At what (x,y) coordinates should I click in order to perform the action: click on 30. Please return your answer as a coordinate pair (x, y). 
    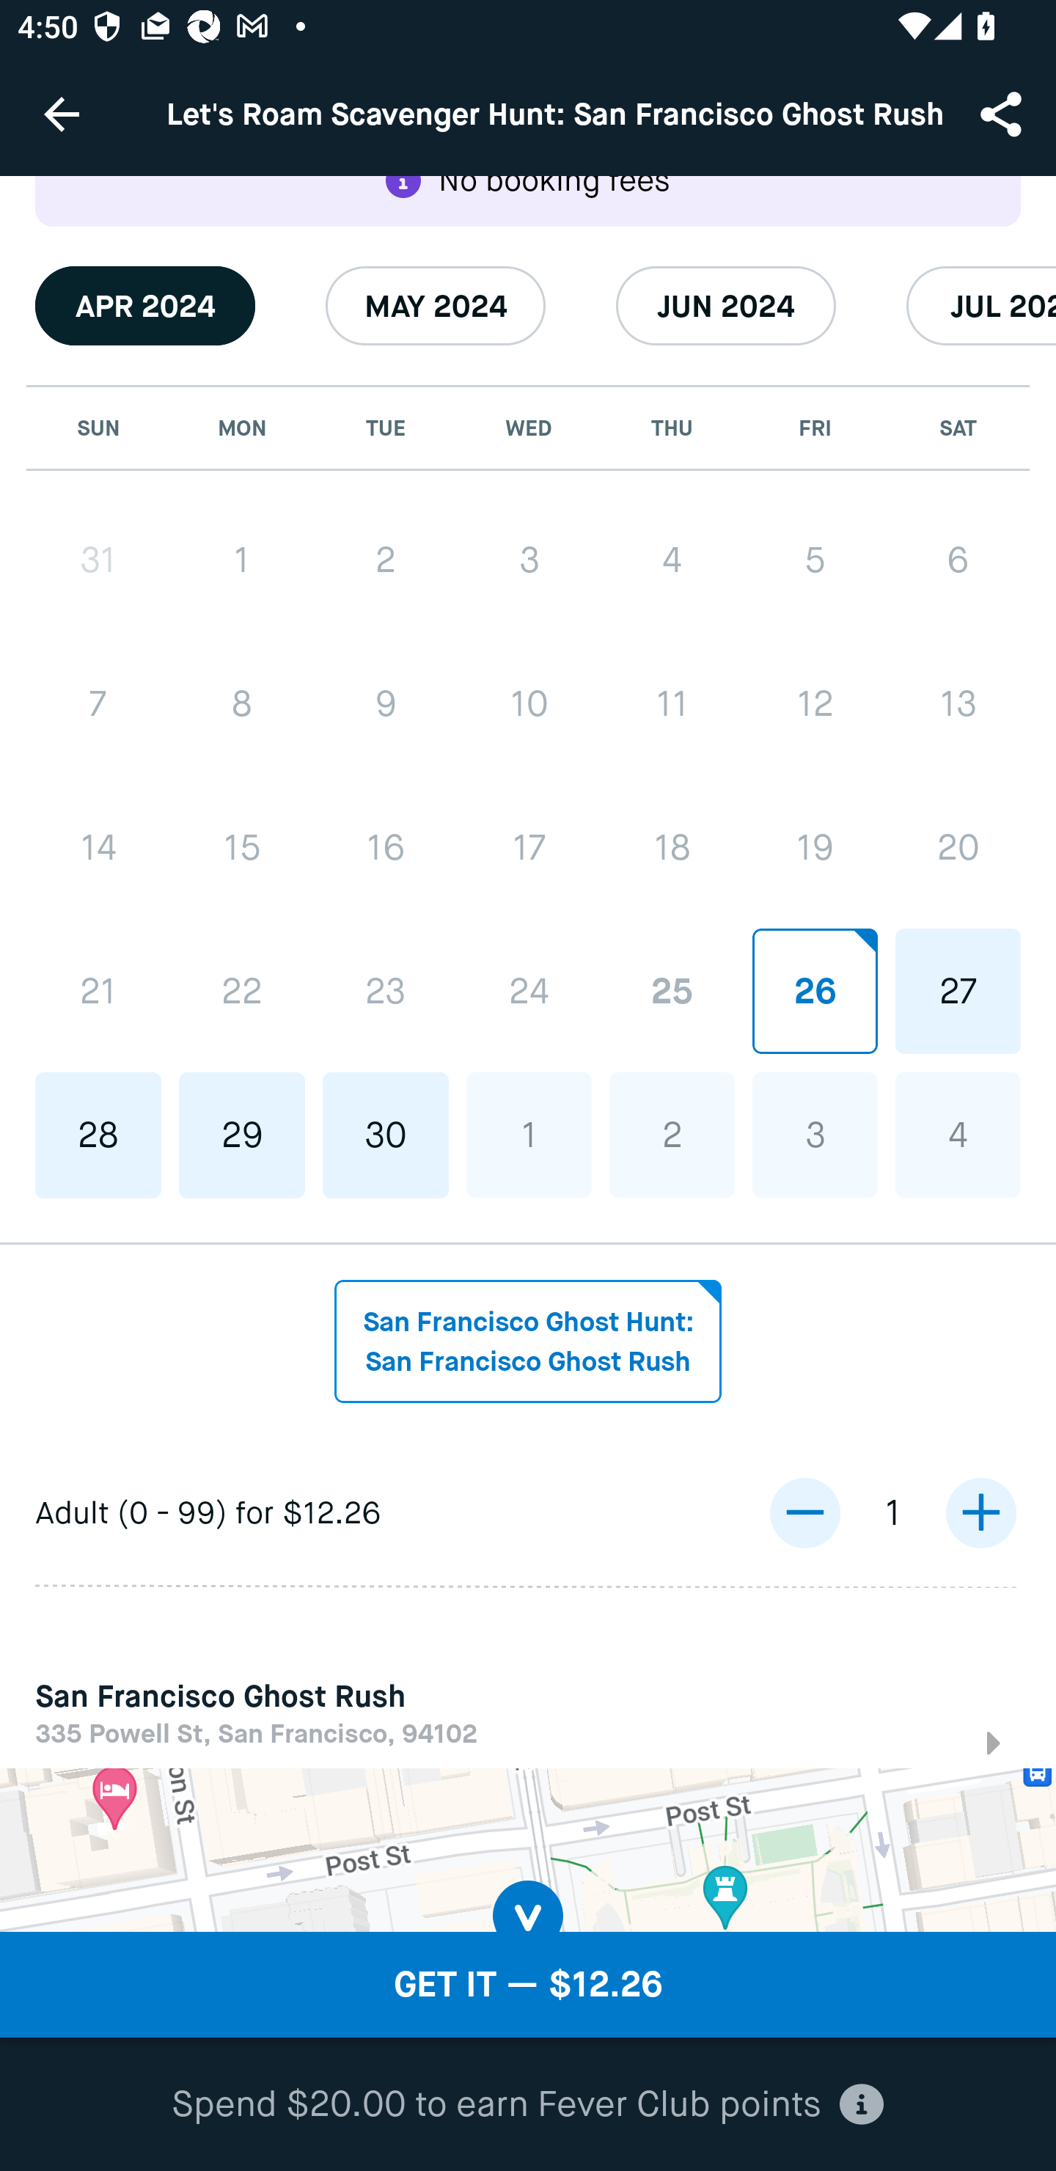
    Looking at the image, I should click on (386, 1135).